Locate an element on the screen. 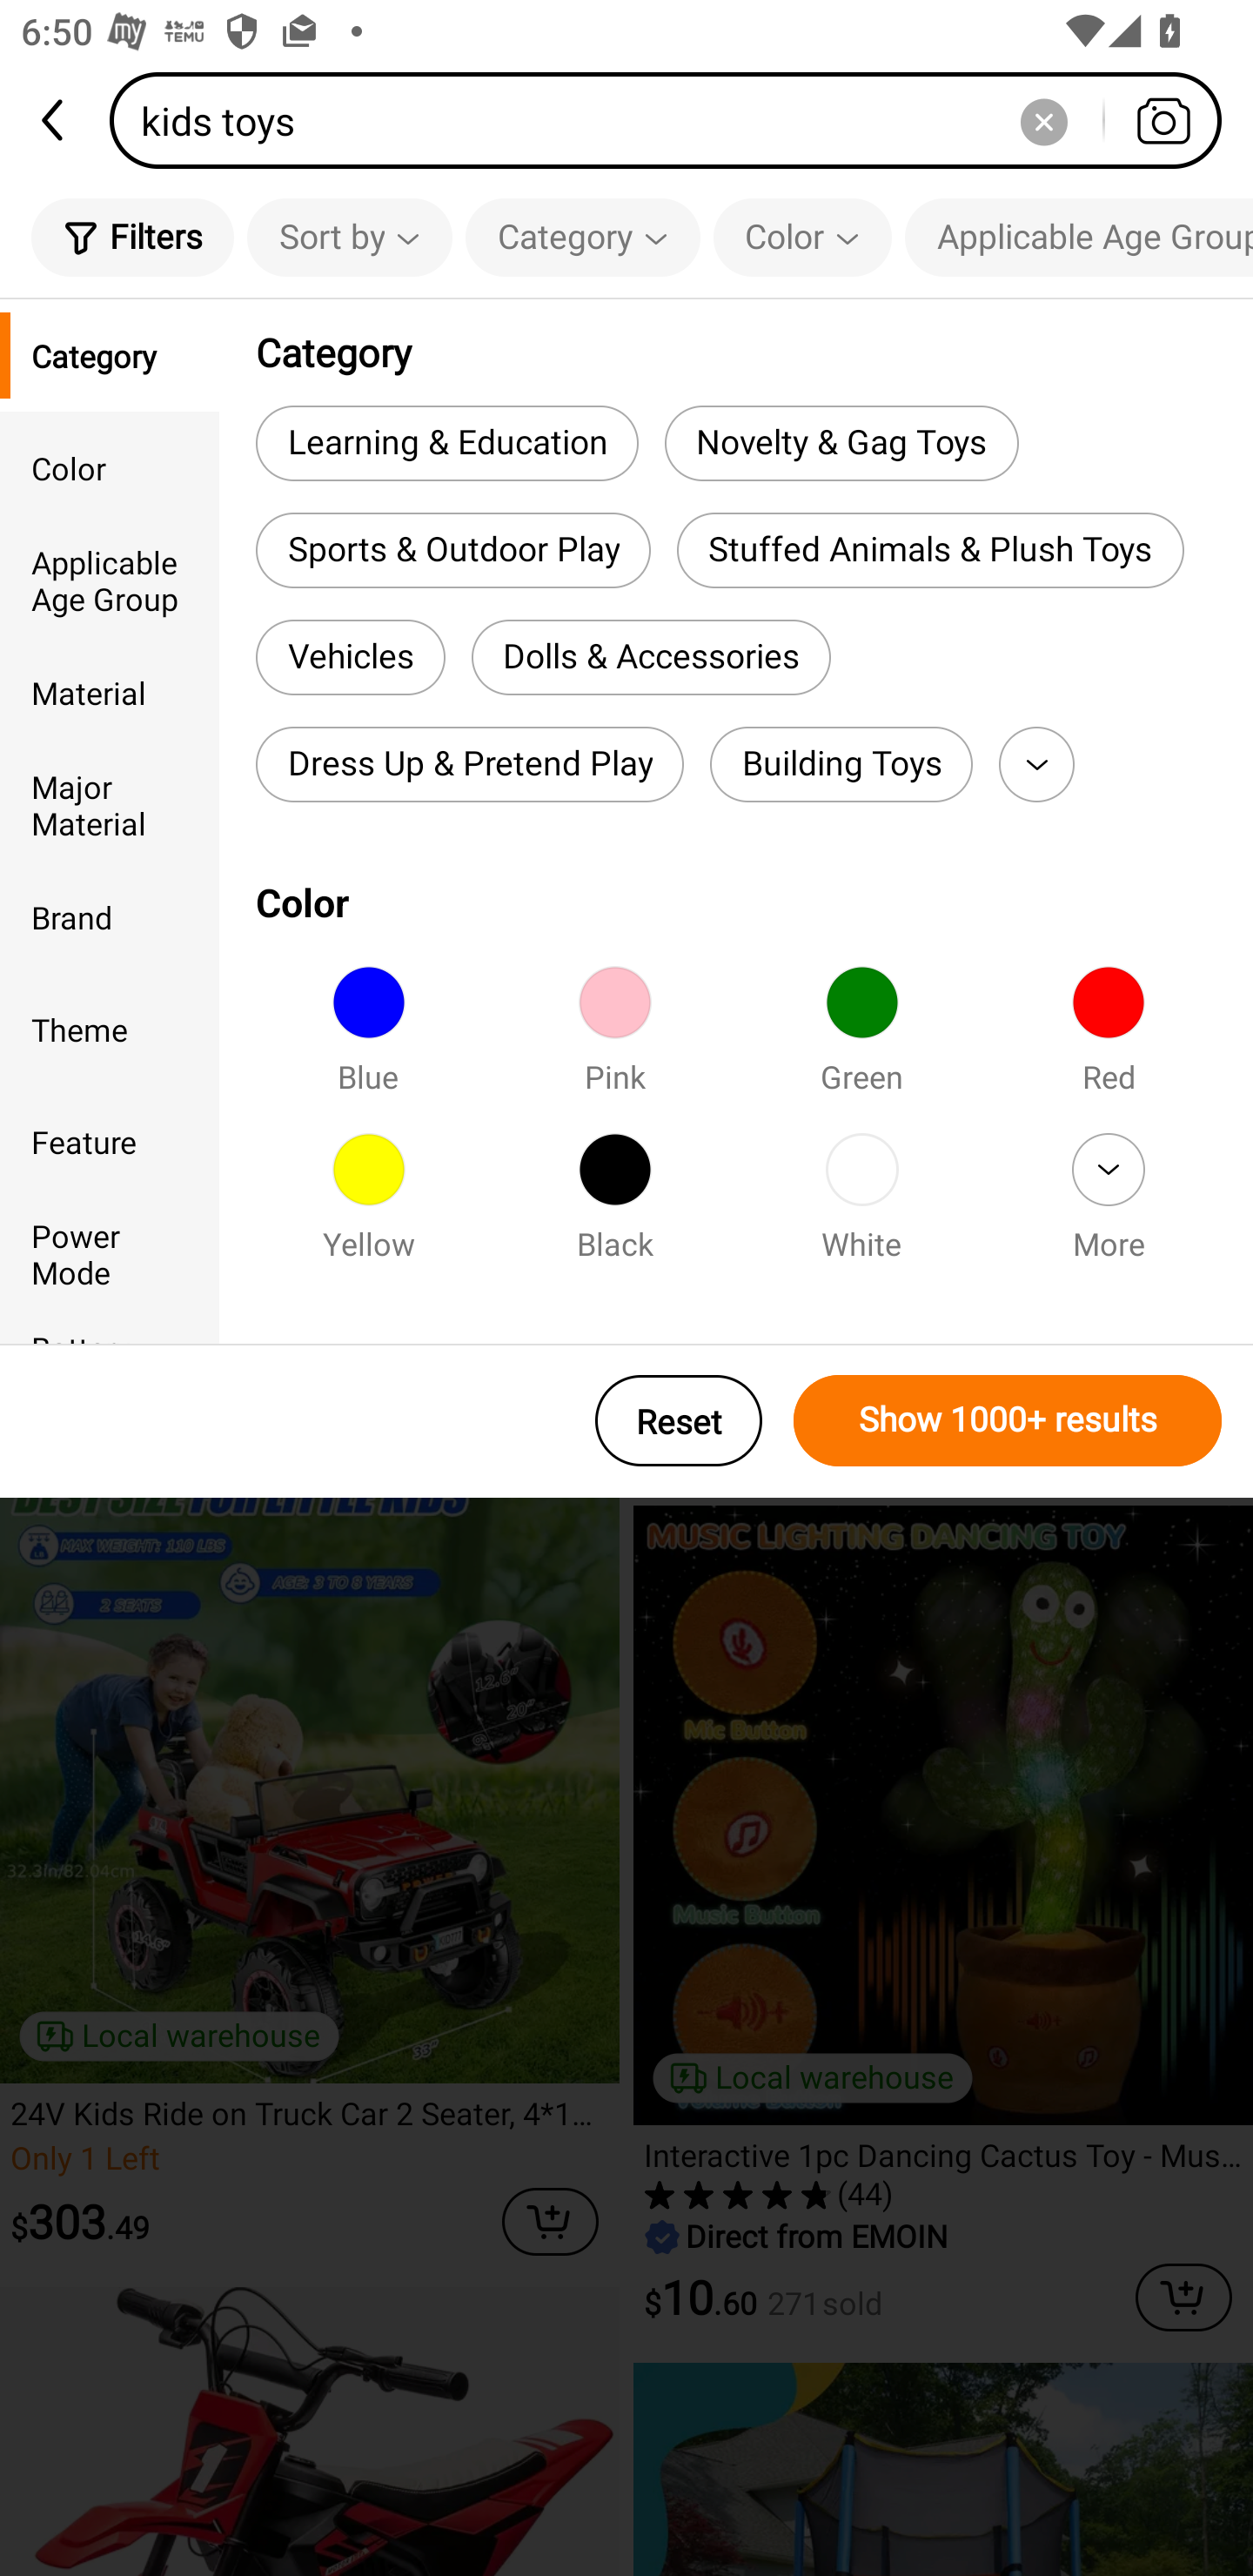 The height and width of the screenshot is (2576, 1253). Reset is located at coordinates (679, 1420).